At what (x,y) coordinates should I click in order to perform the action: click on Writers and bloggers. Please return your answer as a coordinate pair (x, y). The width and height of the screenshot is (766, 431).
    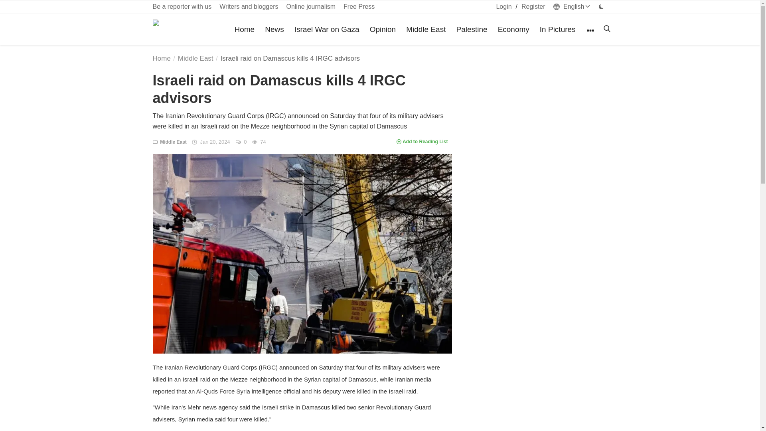
    Looking at the image, I should click on (248, 6).